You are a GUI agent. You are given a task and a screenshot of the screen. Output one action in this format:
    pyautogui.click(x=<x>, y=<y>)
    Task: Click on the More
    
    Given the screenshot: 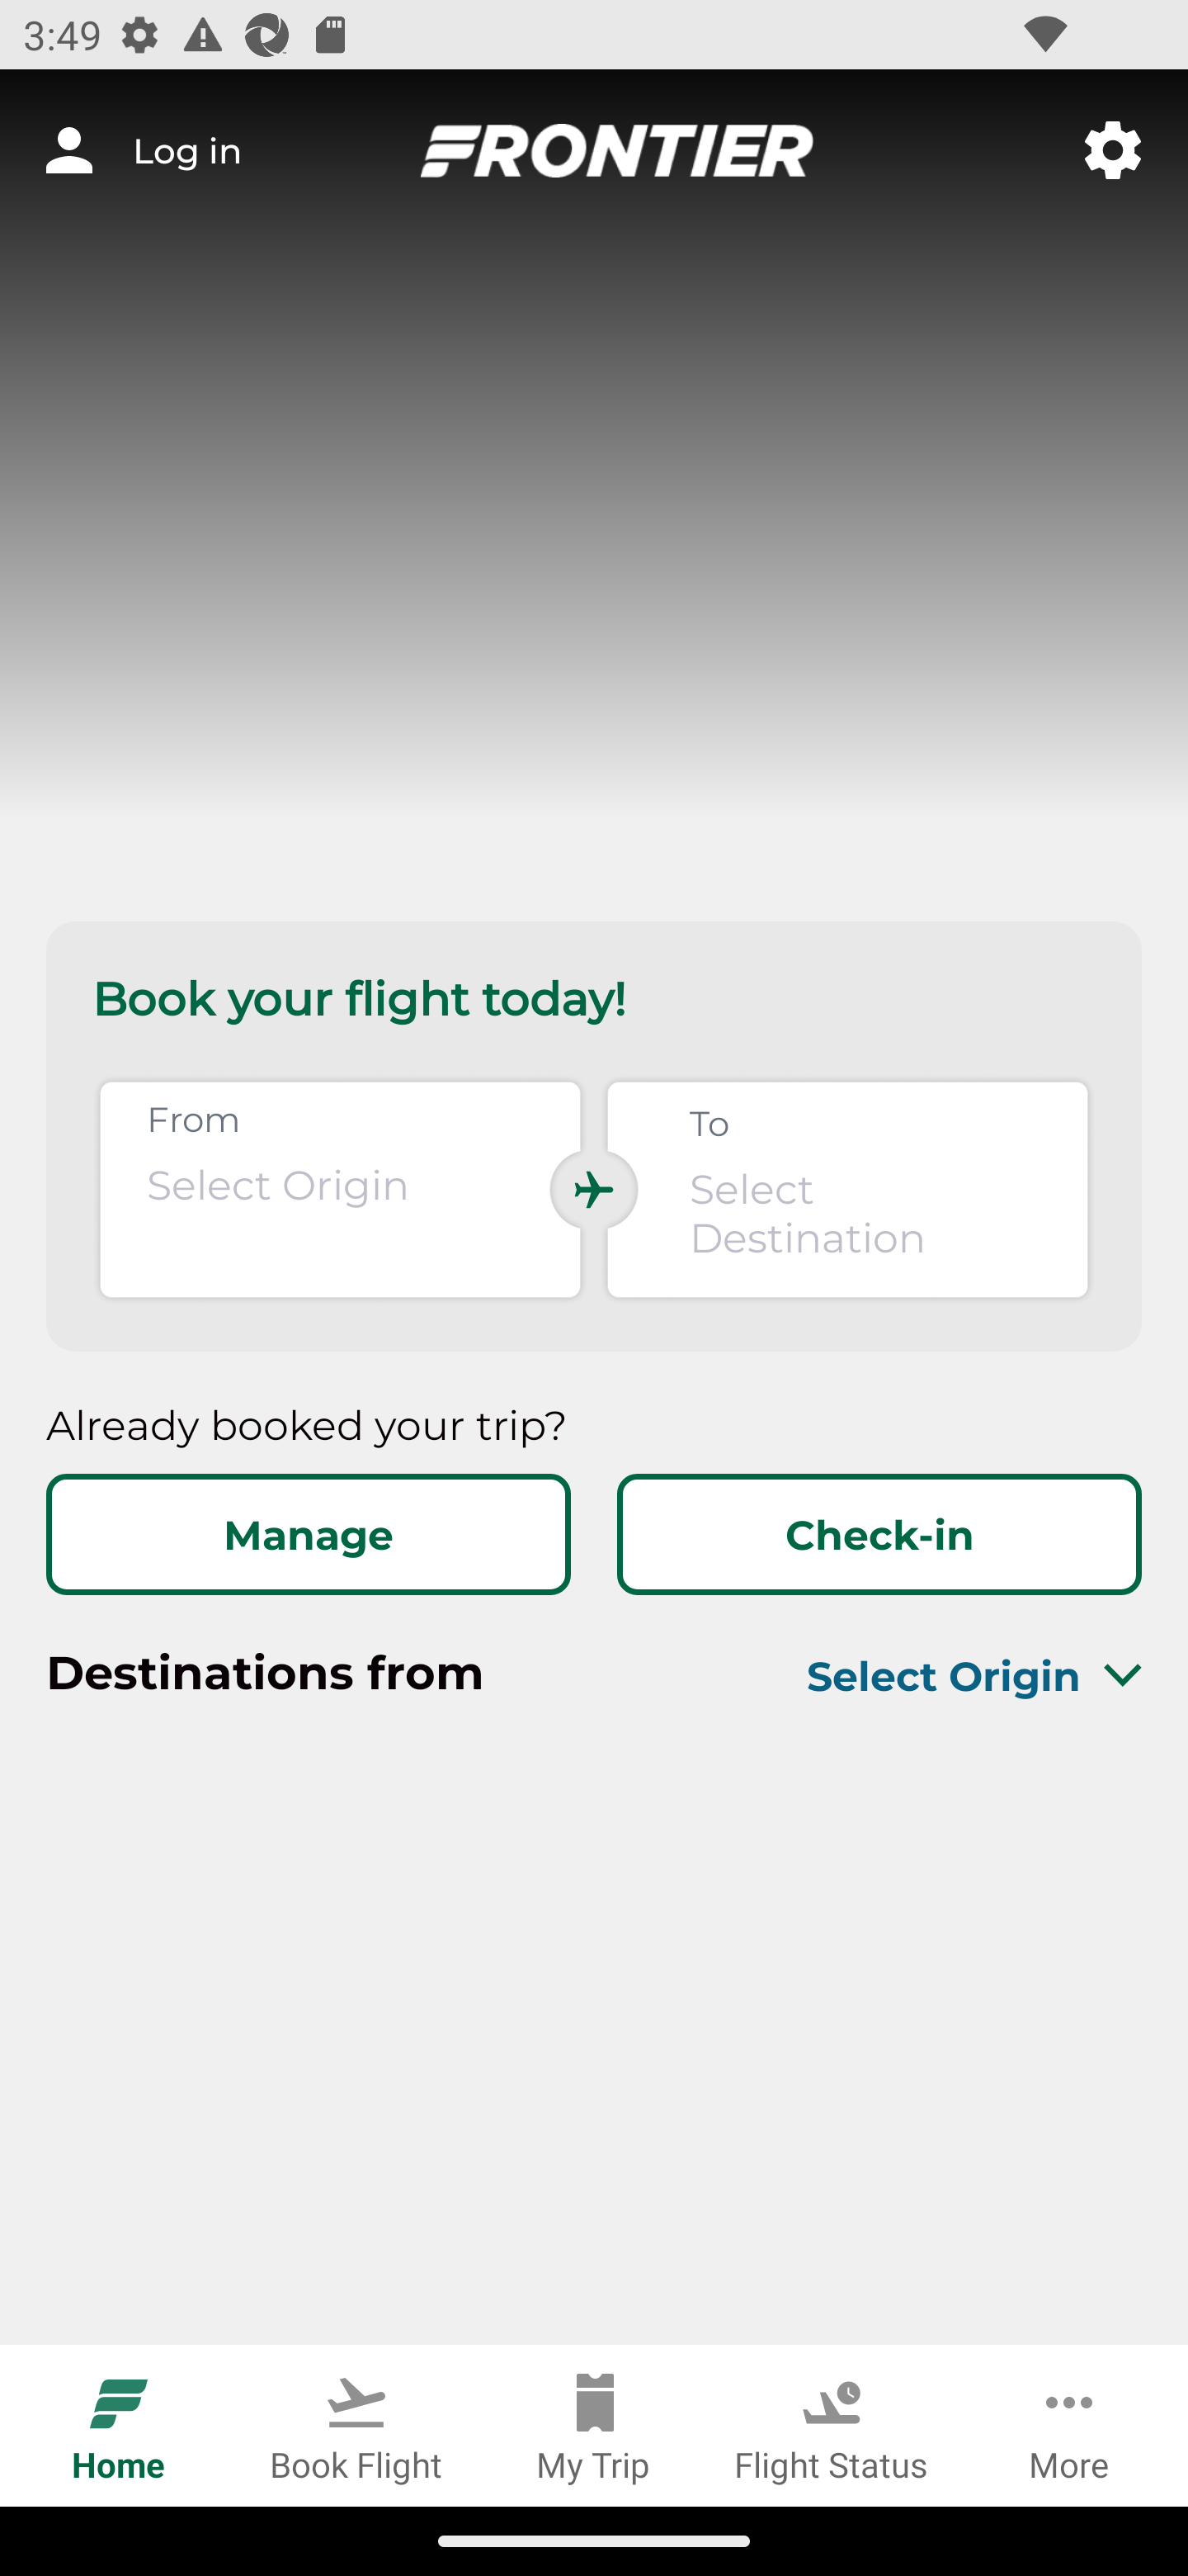 What is the action you would take?
    pyautogui.click(x=1069, y=2425)
    